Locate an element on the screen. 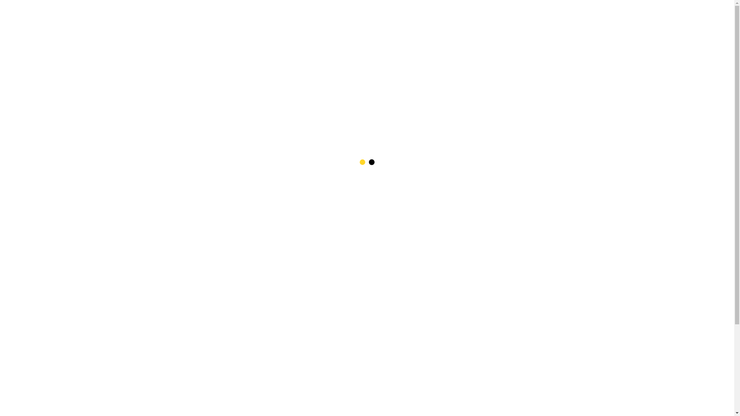 This screenshot has height=416, width=740. Custom Kitchens is located at coordinates (178, 176).